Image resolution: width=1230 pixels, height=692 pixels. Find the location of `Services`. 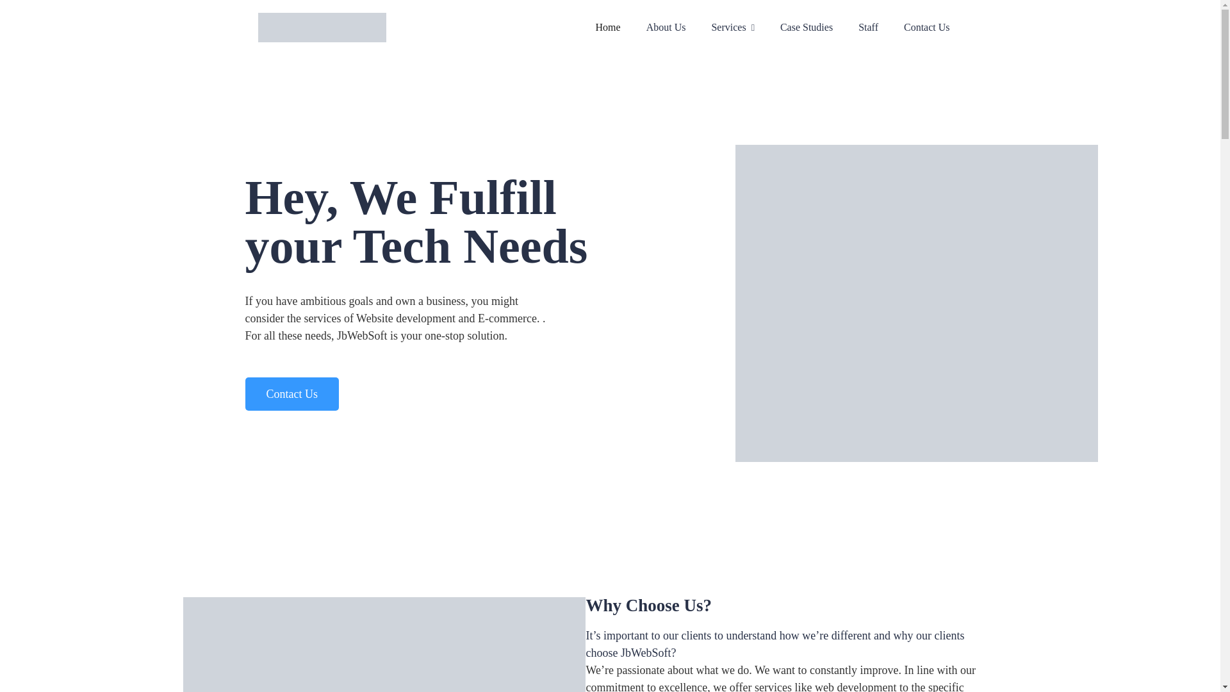

Services is located at coordinates (732, 27).